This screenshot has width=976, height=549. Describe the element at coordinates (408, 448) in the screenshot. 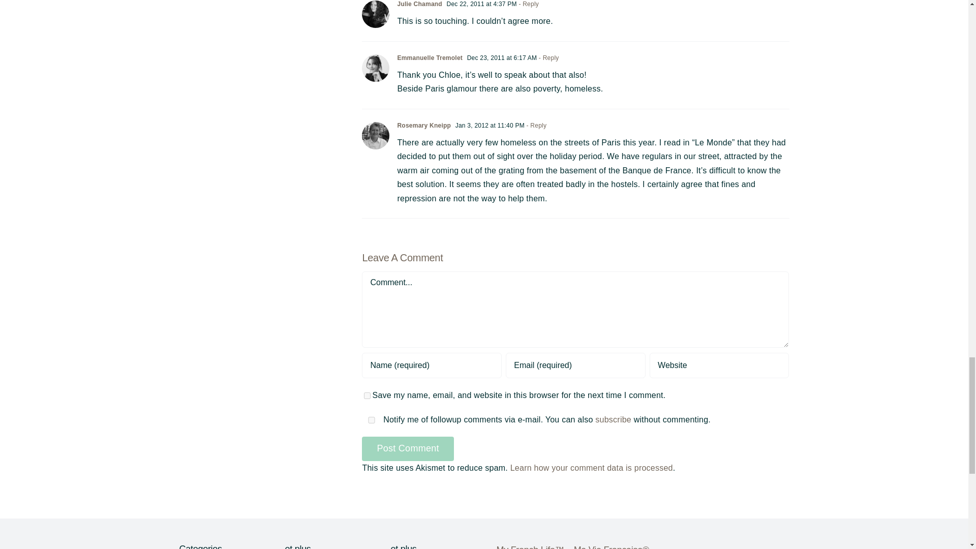

I see `Post Comment` at that location.